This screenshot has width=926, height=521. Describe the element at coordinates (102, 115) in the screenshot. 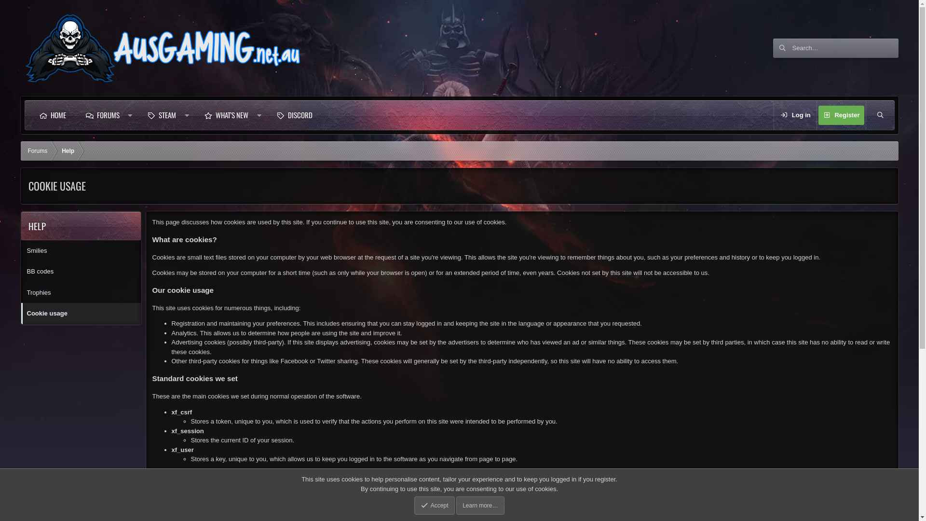

I see `FORUMS` at that location.